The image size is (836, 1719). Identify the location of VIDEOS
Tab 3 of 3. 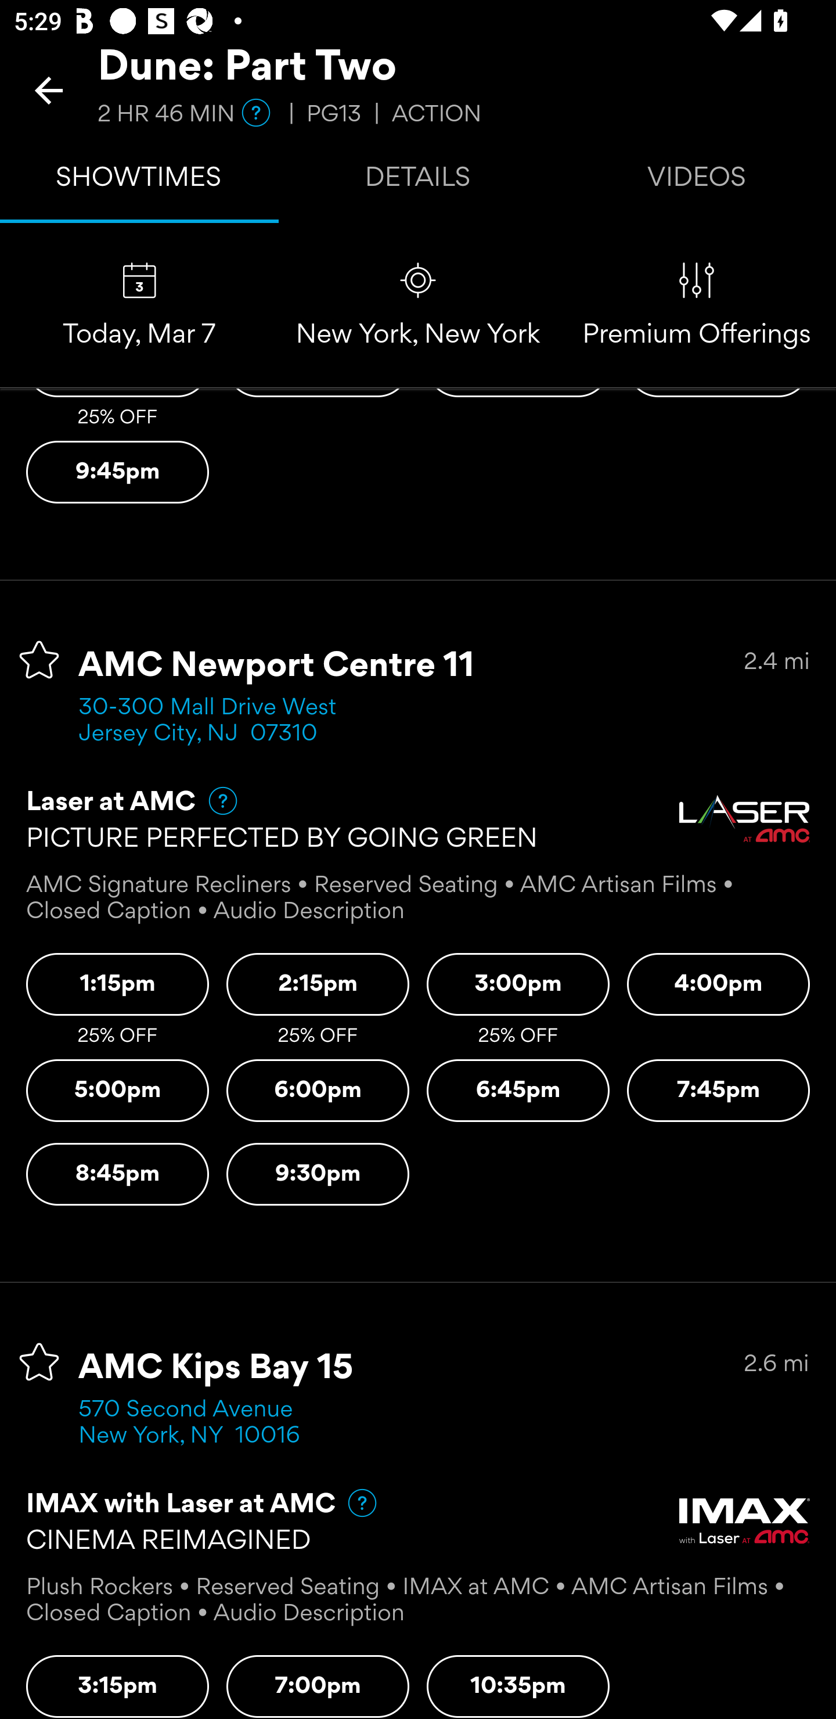
(697, 181).